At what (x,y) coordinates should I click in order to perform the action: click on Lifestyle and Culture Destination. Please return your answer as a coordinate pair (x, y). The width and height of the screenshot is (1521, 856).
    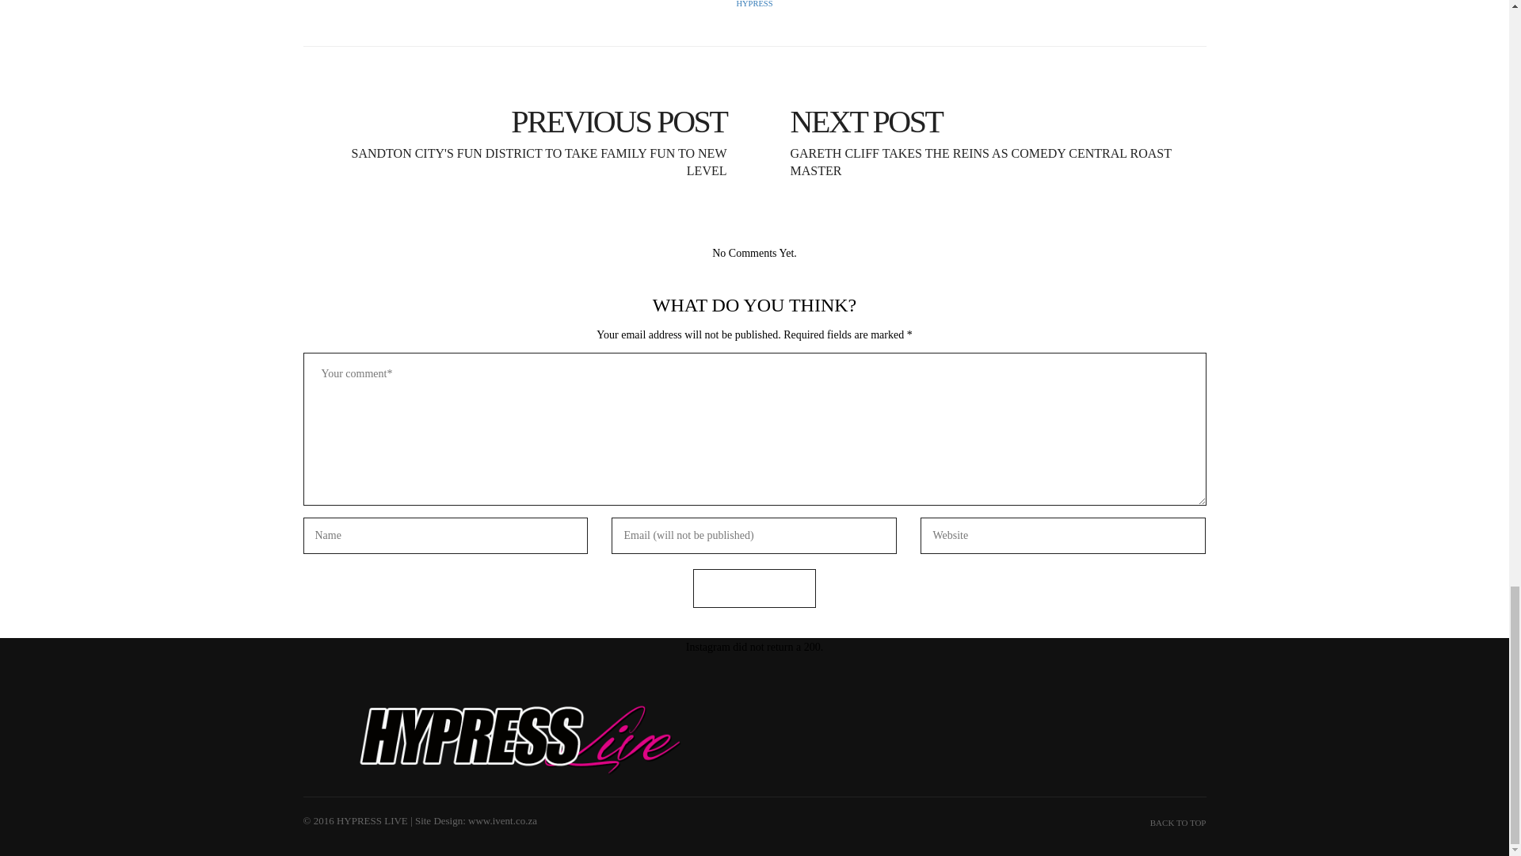
    Looking at the image, I should click on (522, 739).